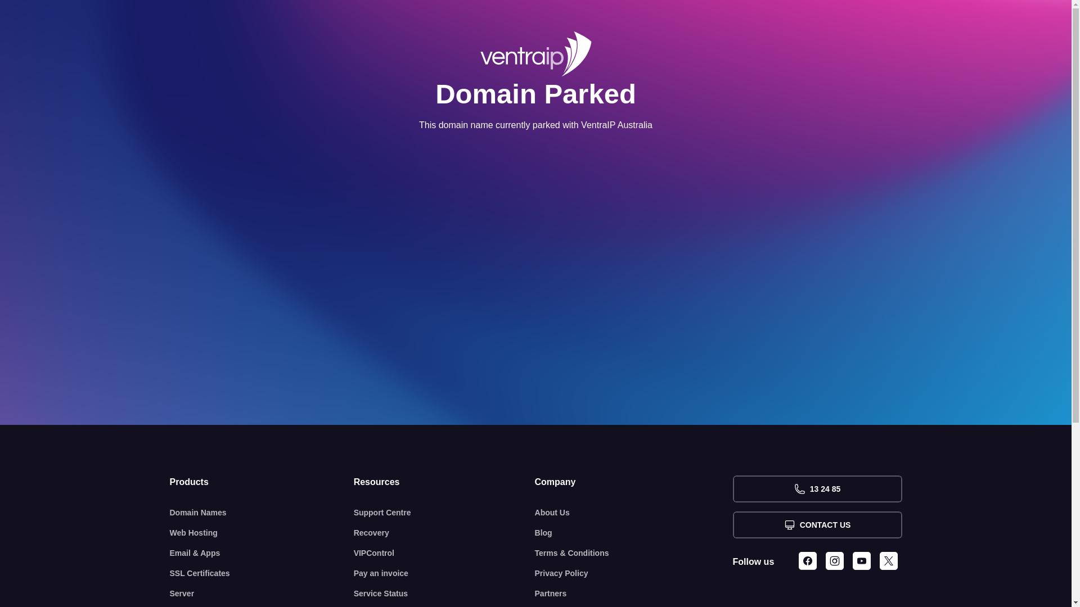  Describe the element at coordinates (634, 573) in the screenshot. I see `Privacy Policy` at that location.